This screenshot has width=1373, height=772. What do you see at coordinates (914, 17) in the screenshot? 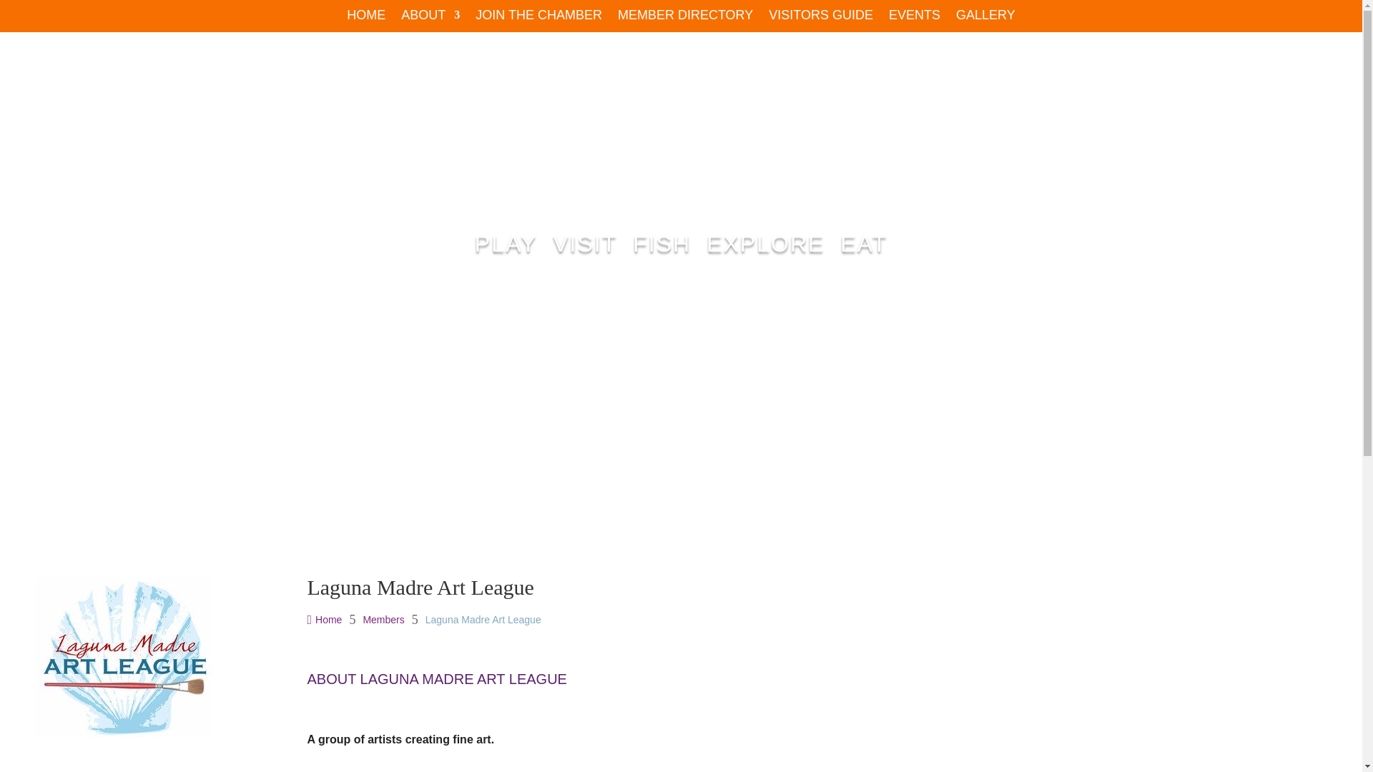
I see `EVENTS` at bounding box center [914, 17].